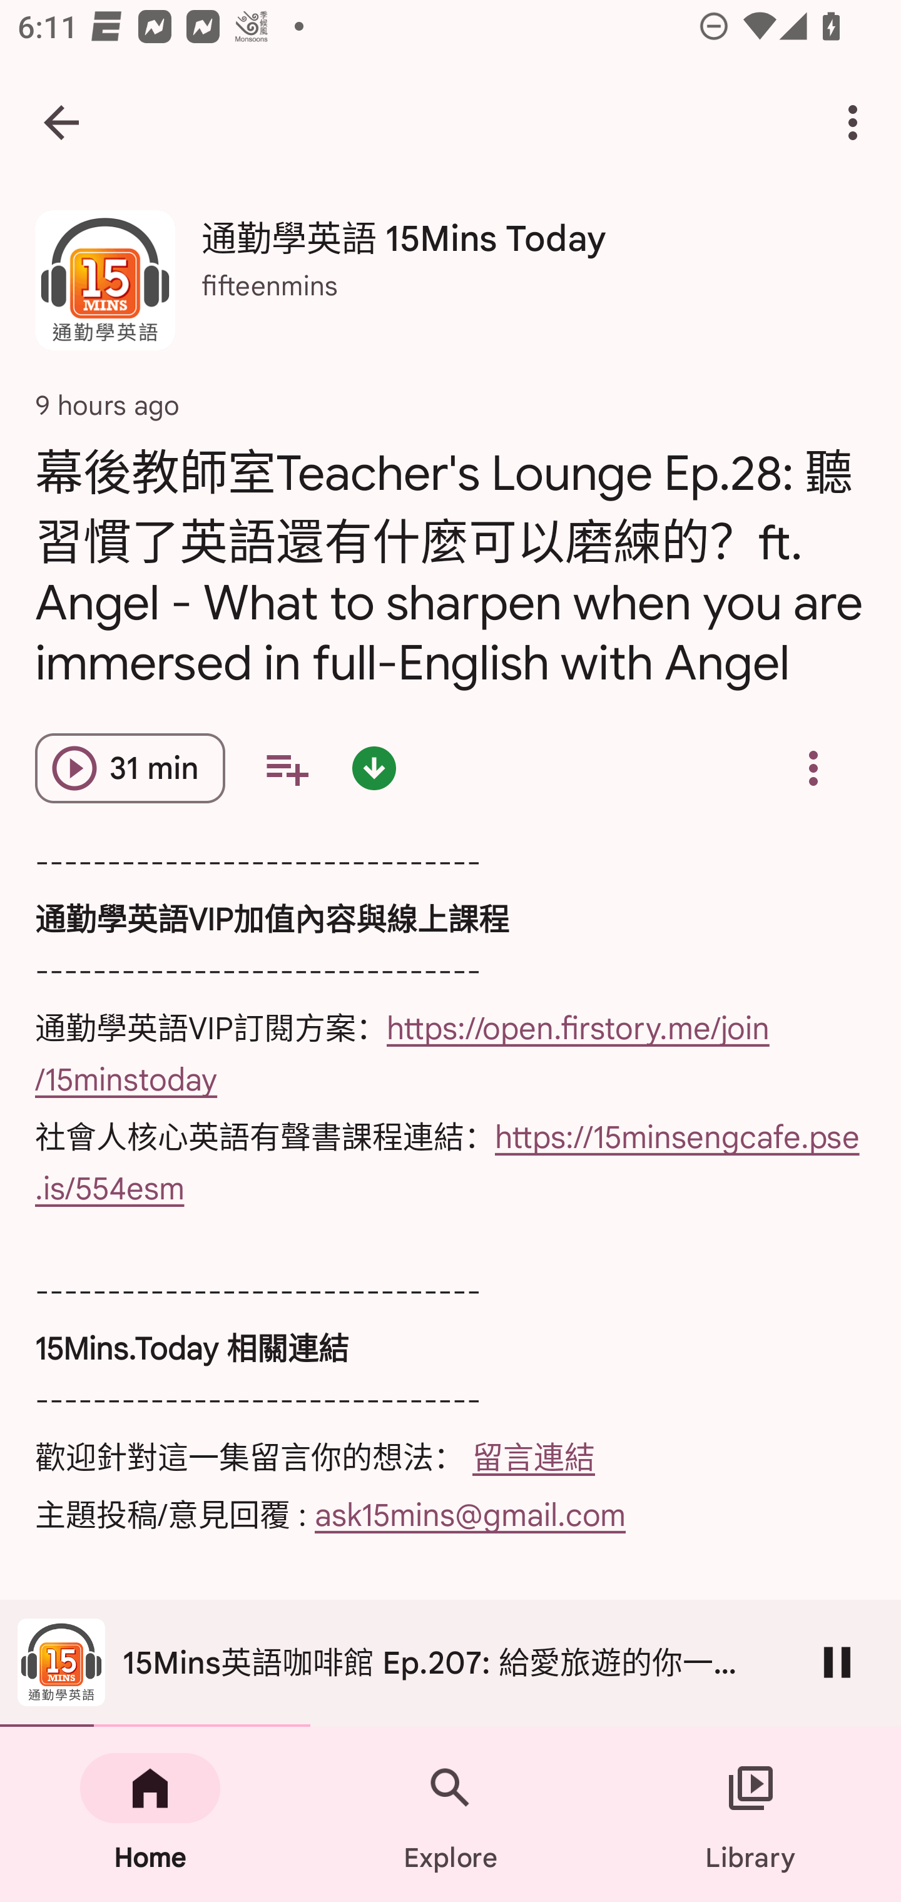 The image size is (901, 1902). I want to click on Explore, so click(450, 1814).